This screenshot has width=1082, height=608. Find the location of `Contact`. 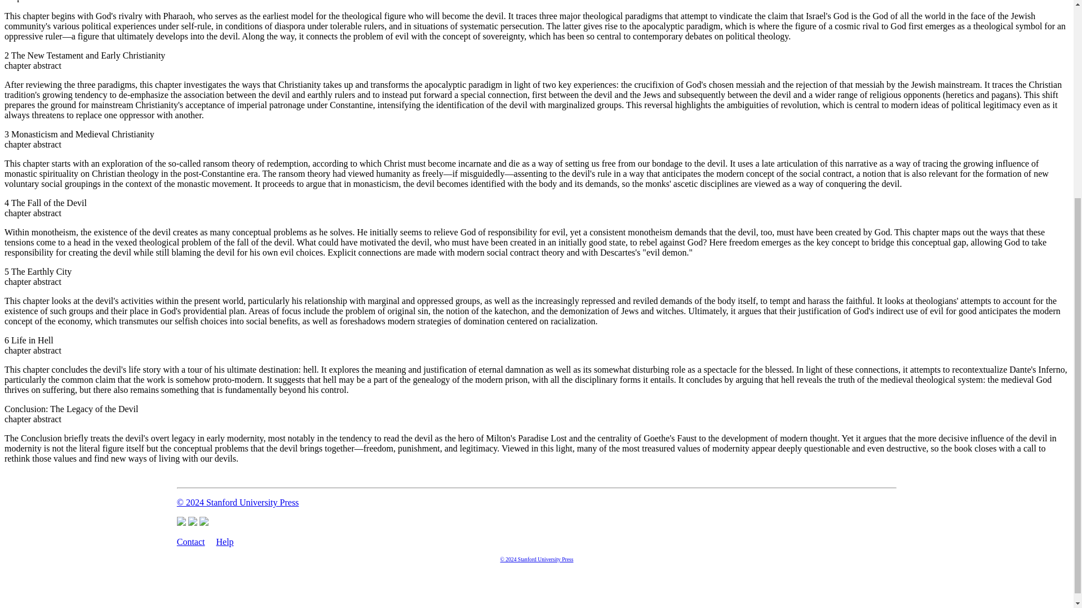

Contact is located at coordinates (191, 542).